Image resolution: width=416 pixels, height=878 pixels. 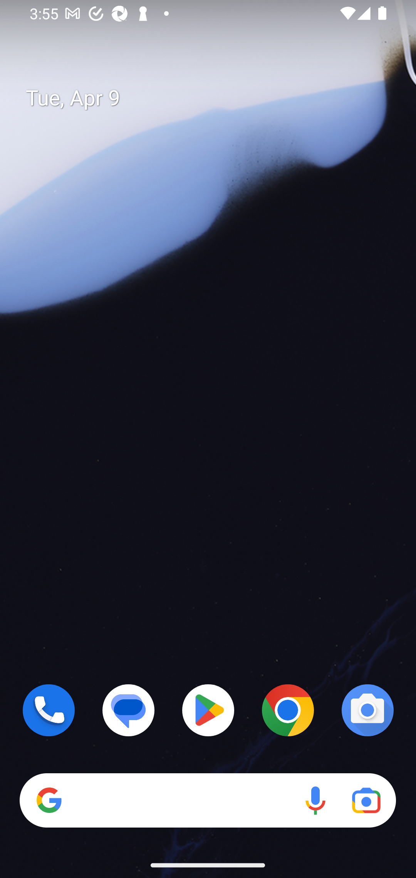 I want to click on Phone, so click(x=49, y=710).